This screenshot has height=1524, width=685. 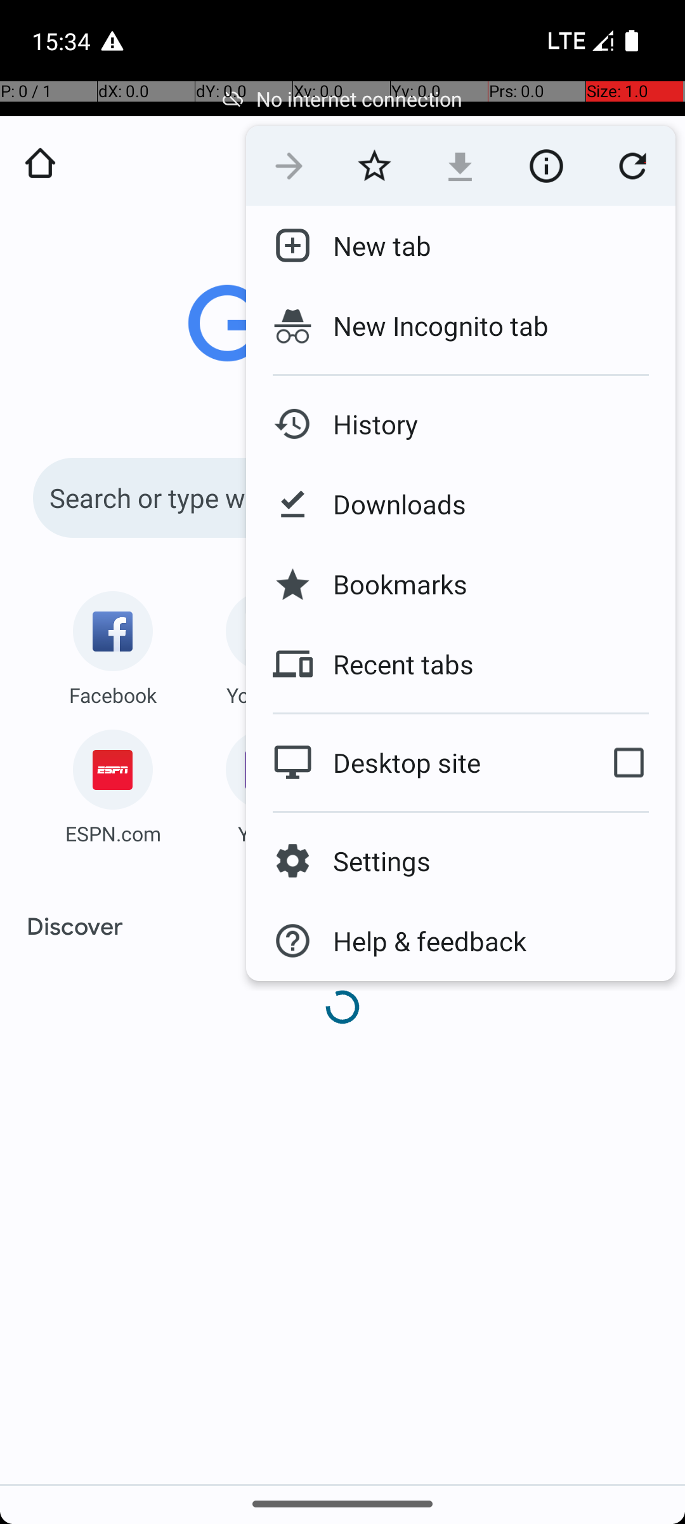 I want to click on Desktop site, so click(x=414, y=762).